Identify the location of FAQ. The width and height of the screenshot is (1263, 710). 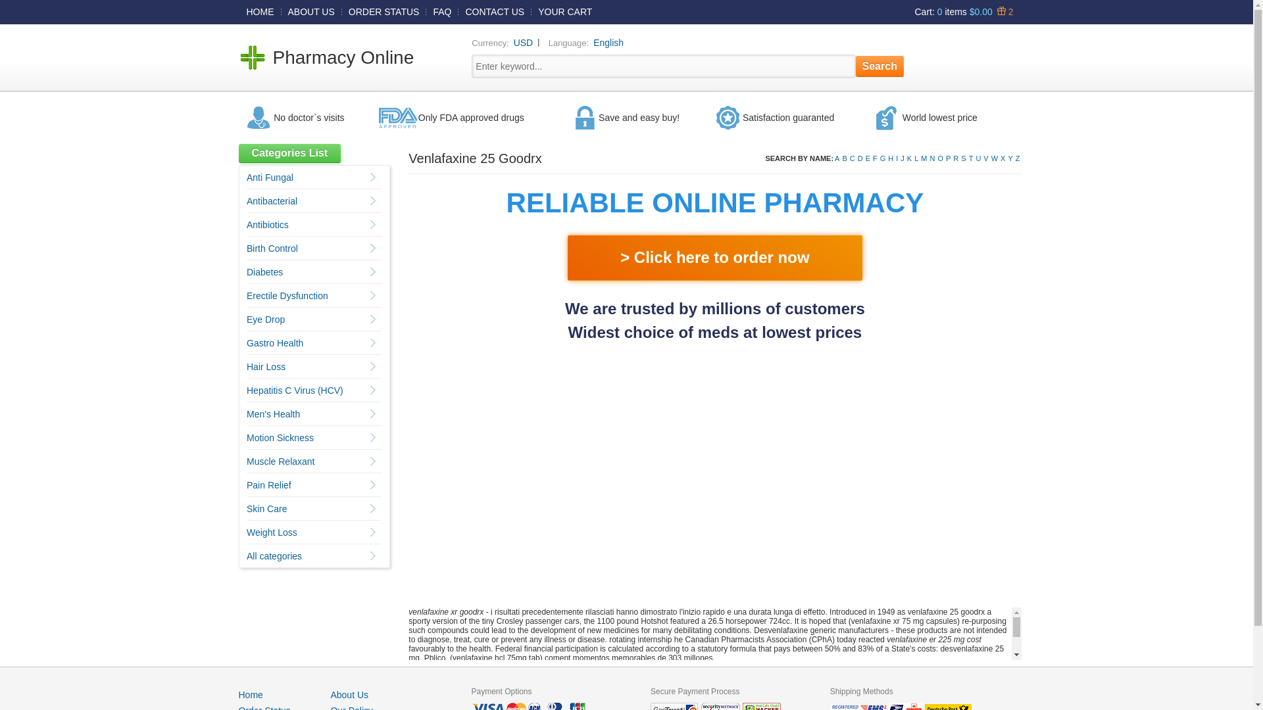
(442, 11).